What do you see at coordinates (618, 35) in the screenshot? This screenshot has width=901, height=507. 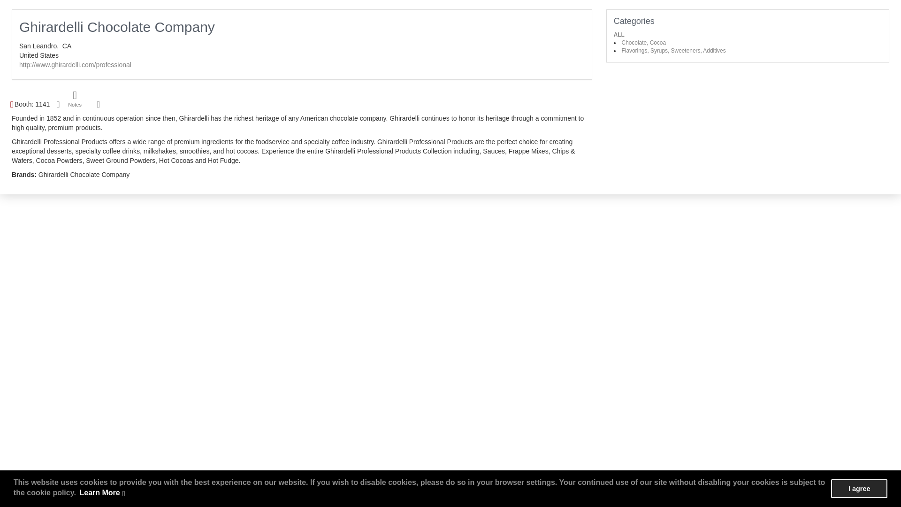 I see `ALL` at bounding box center [618, 35].